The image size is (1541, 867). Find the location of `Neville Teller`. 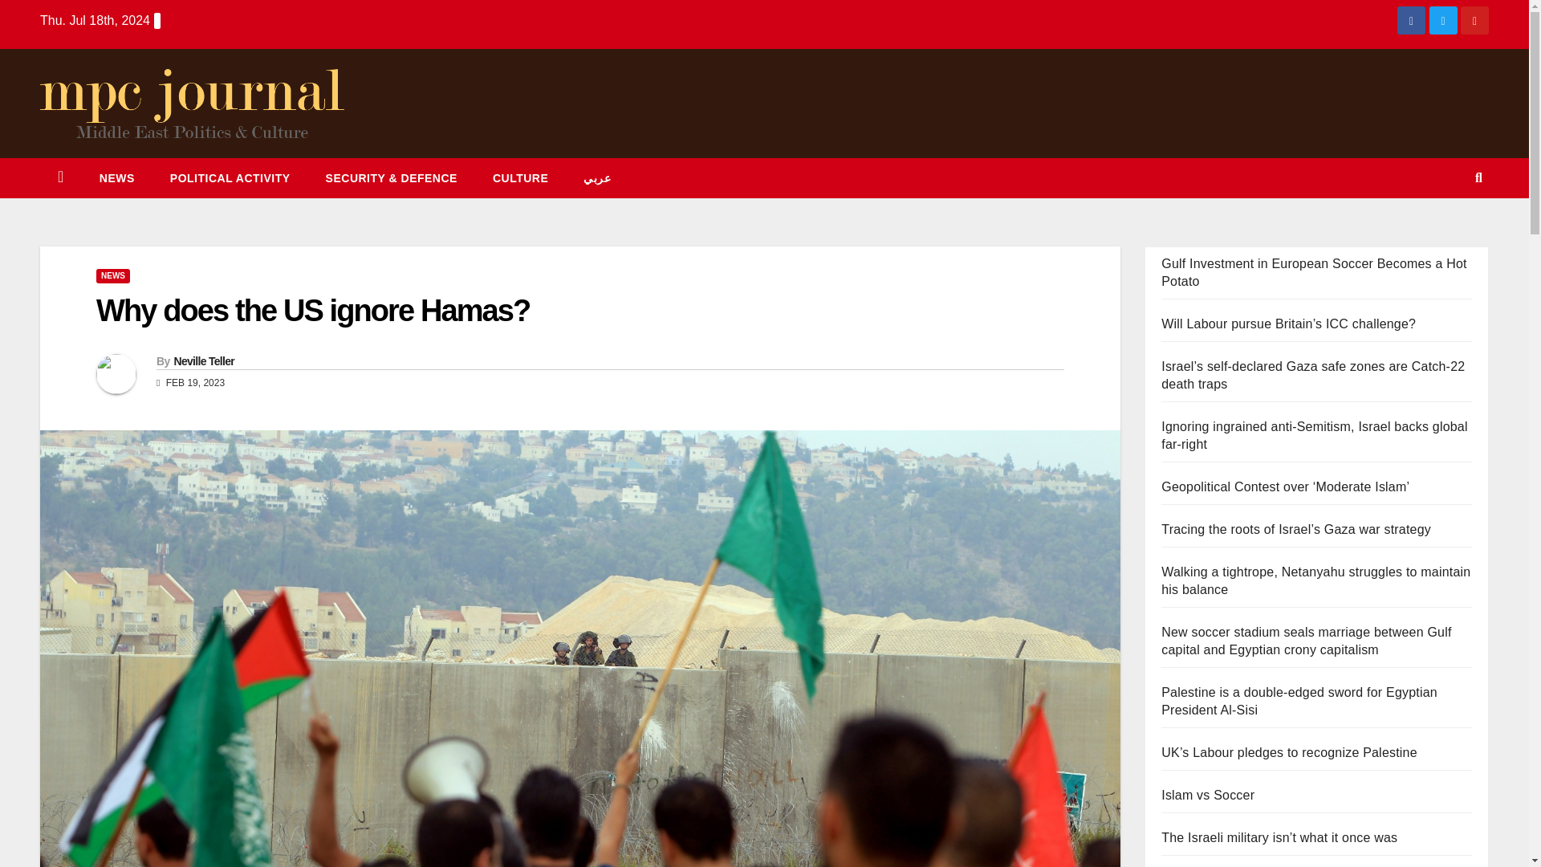

Neville Teller is located at coordinates (203, 360).